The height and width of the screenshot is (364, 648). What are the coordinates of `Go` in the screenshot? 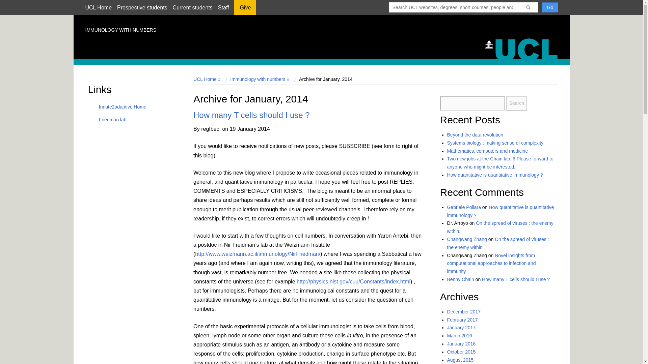 It's located at (550, 7).